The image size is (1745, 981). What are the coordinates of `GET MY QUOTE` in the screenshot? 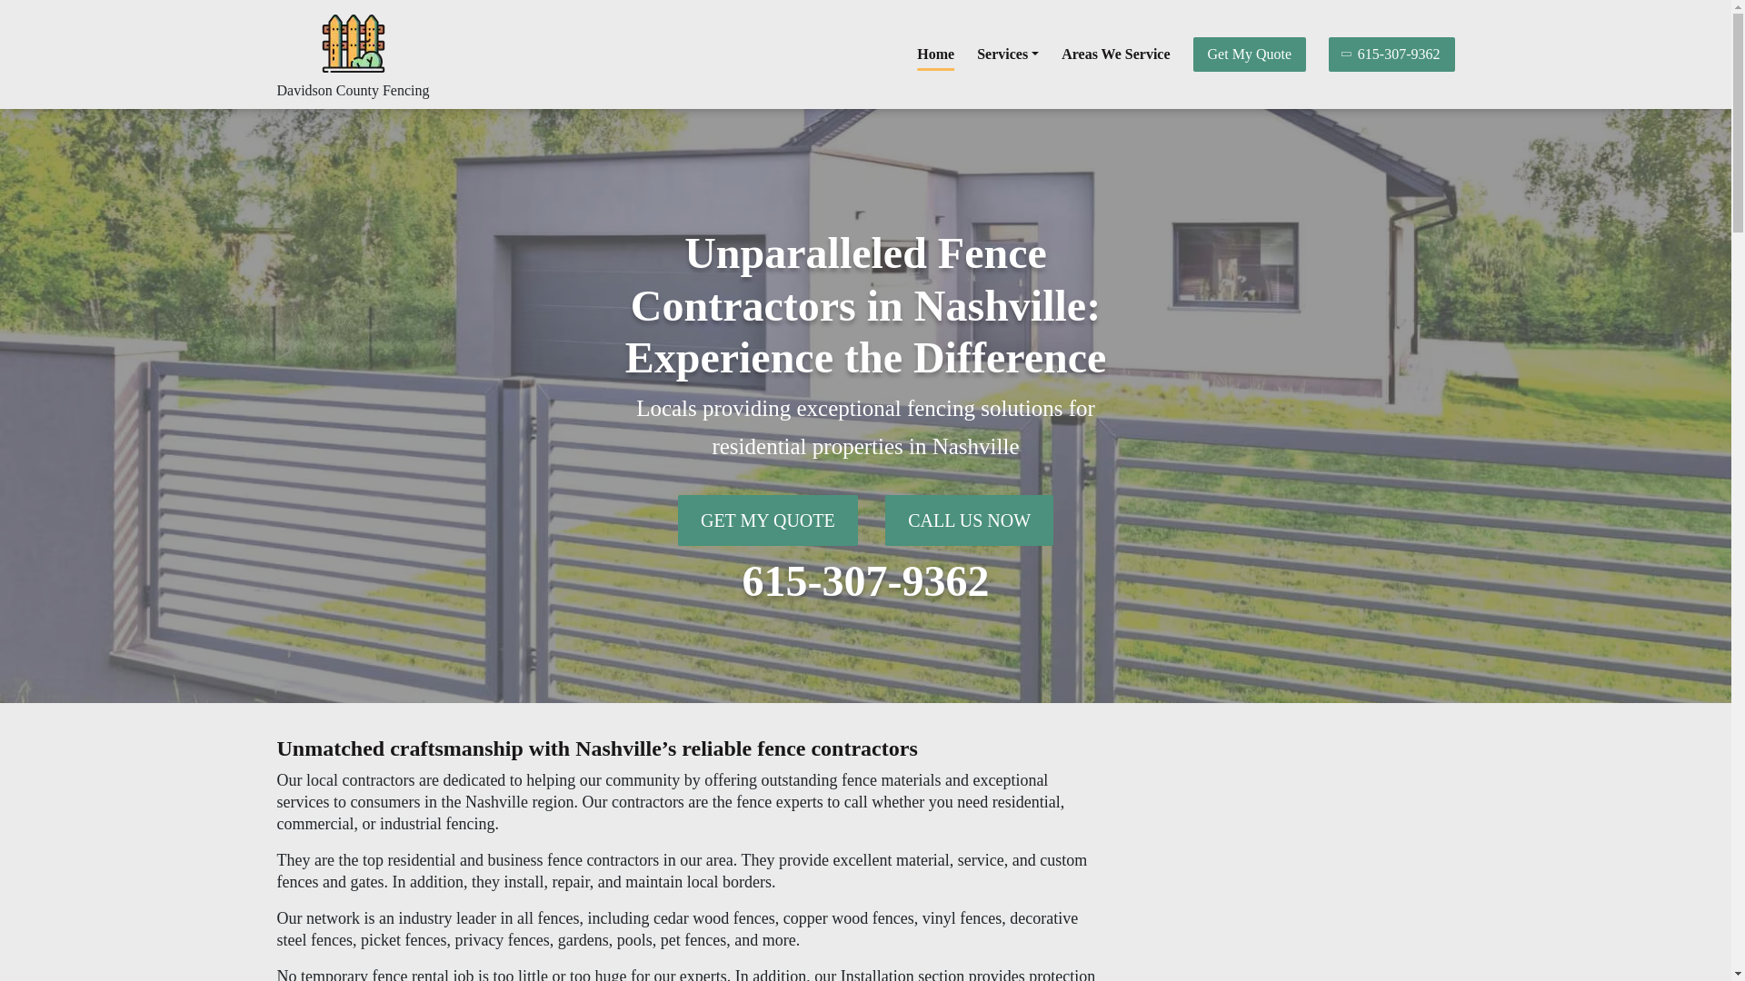 It's located at (768, 520).